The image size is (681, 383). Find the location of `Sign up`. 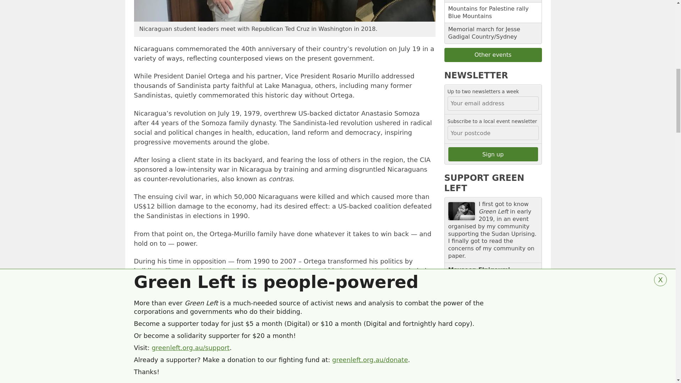

Sign up is located at coordinates (493, 154).